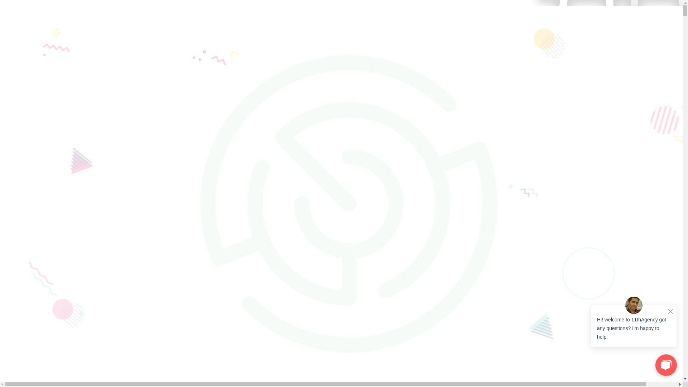 This screenshot has width=688, height=387. Describe the element at coordinates (3, 3) in the screenshot. I see `Skip to main content` at that location.